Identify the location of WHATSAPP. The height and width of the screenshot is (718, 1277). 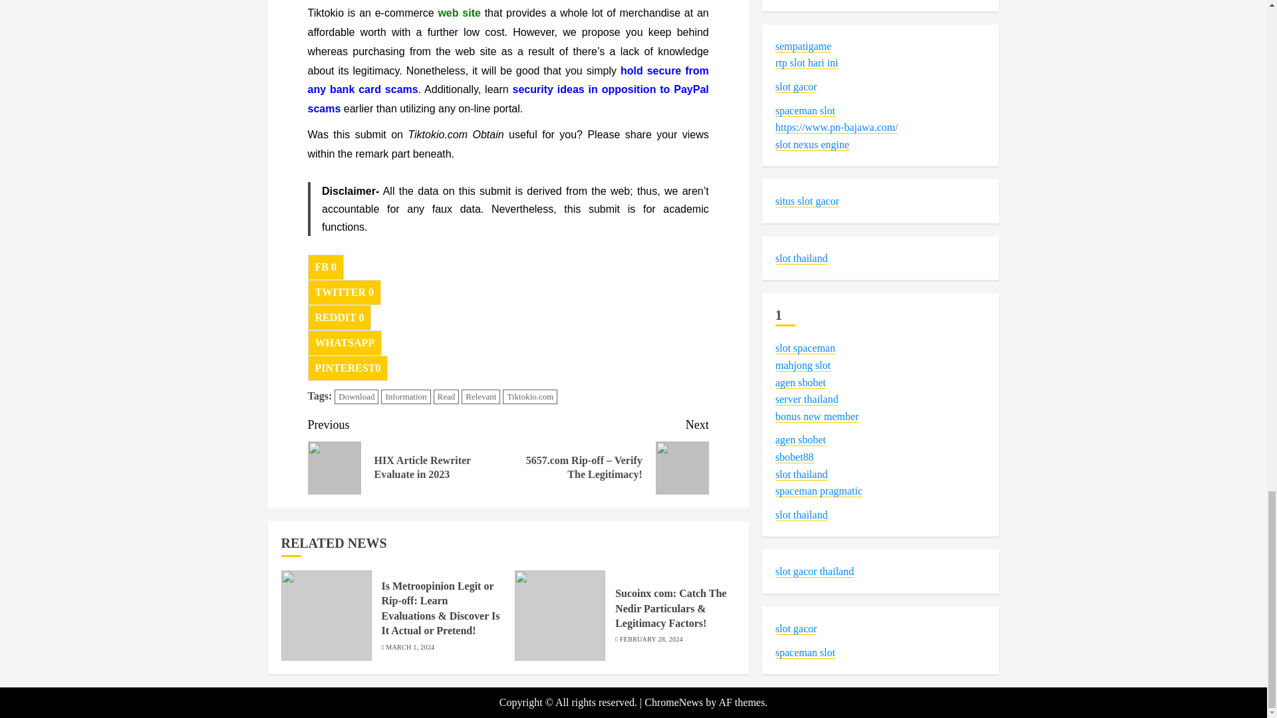
(344, 342).